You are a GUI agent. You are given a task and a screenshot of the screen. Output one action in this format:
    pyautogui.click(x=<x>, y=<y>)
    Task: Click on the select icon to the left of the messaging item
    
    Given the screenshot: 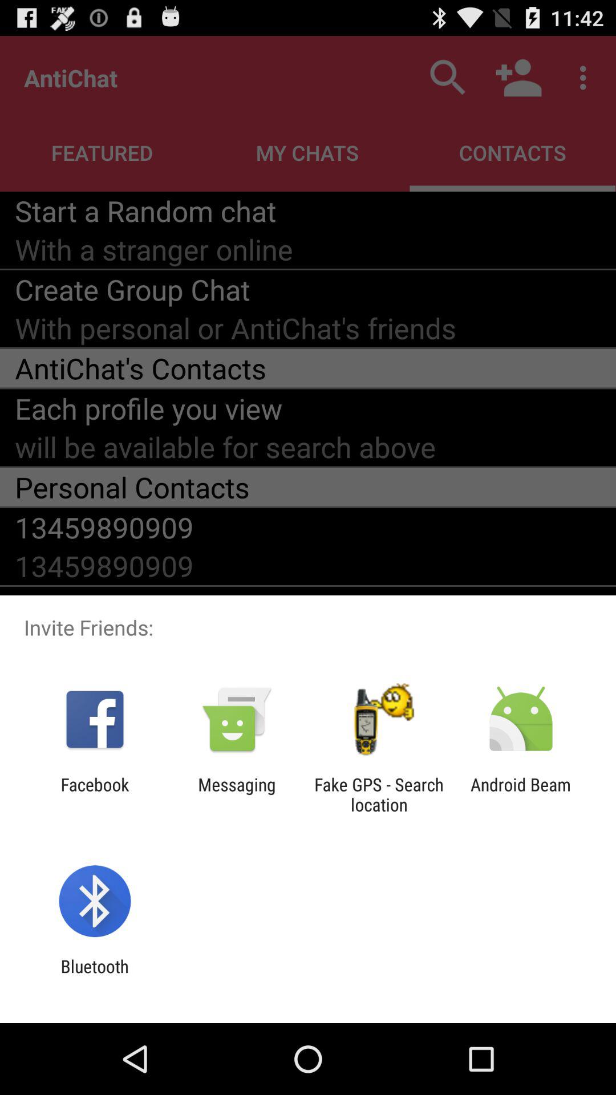 What is the action you would take?
    pyautogui.click(x=95, y=794)
    